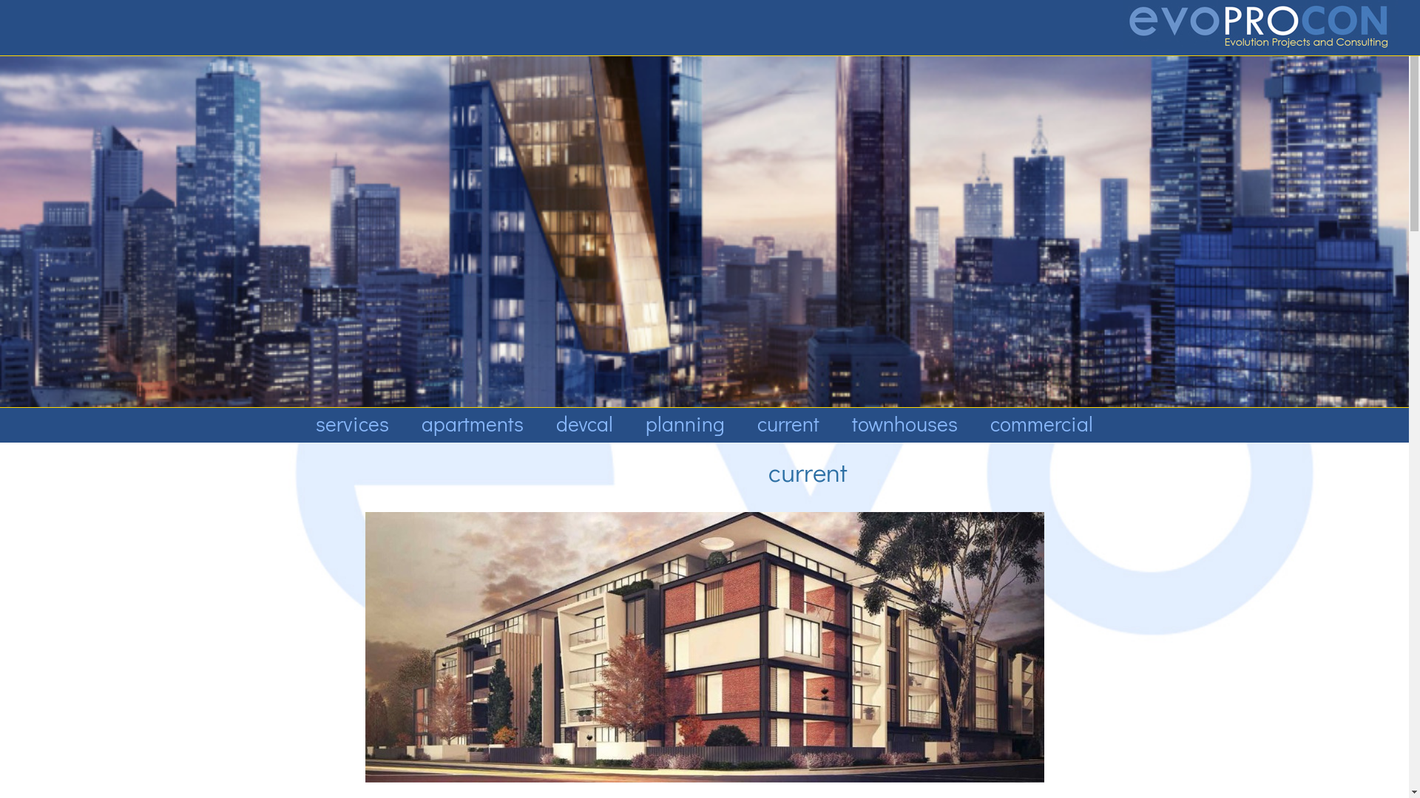 This screenshot has width=1420, height=798. What do you see at coordinates (584, 423) in the screenshot?
I see `devcal` at bounding box center [584, 423].